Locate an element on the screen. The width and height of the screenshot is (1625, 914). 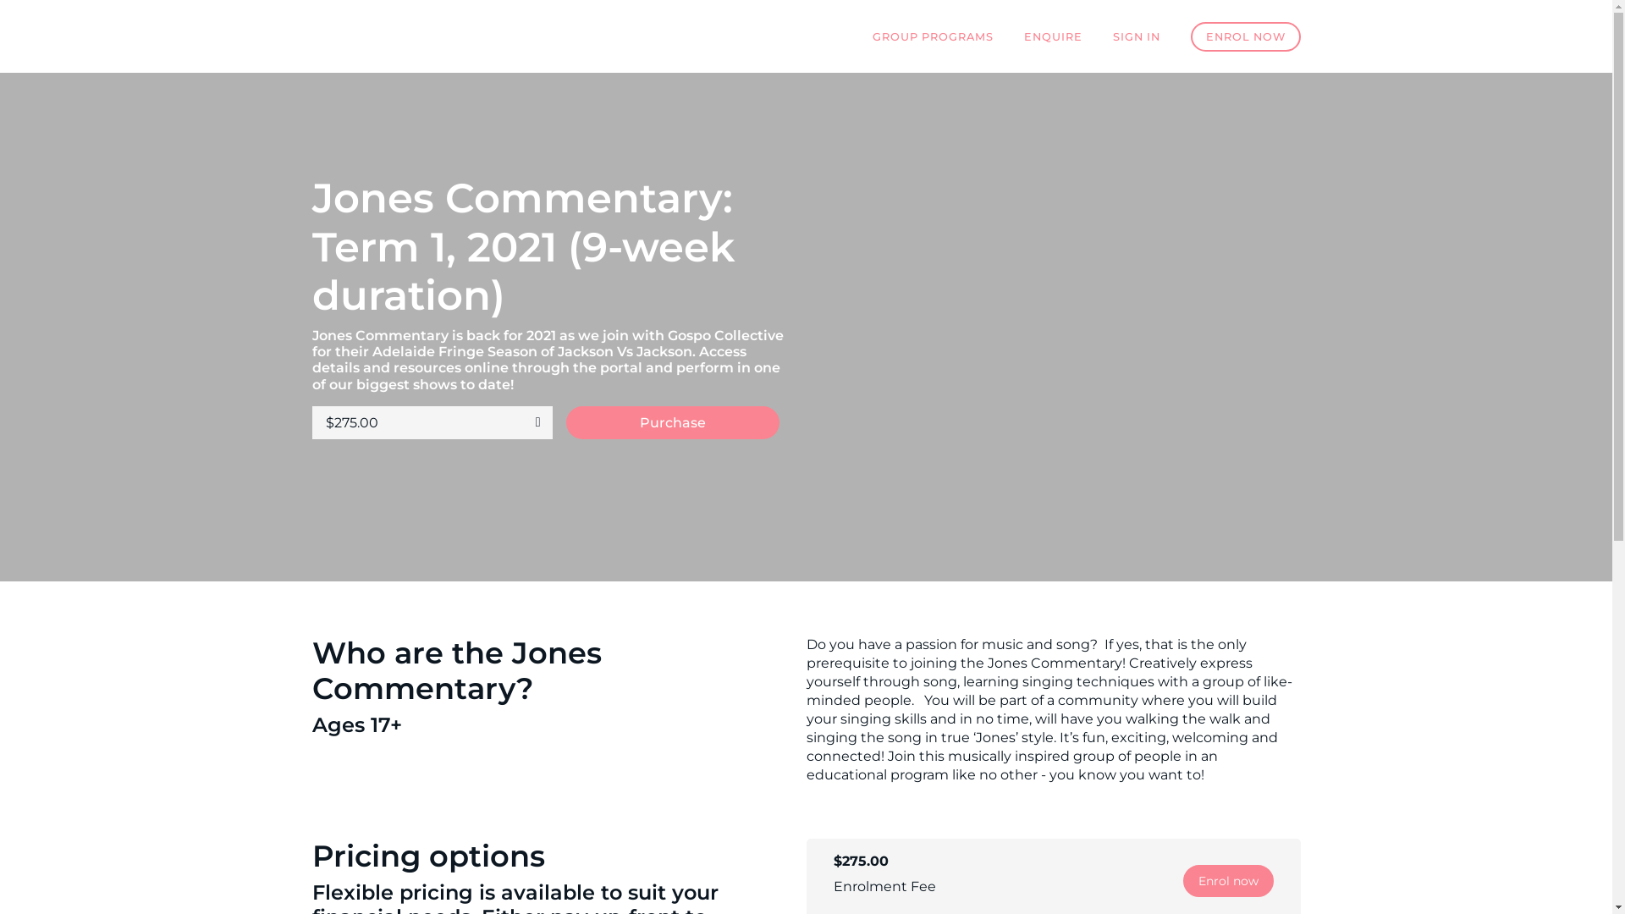
Enrol now is located at coordinates (1229, 881).